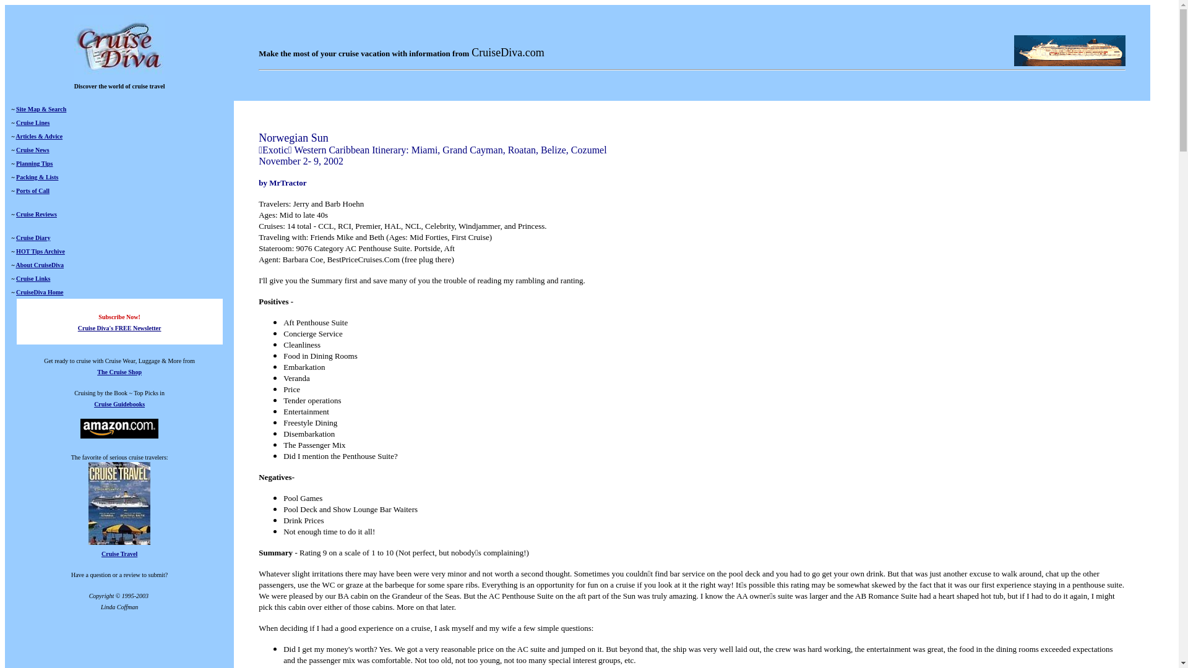 Image resolution: width=1188 pixels, height=668 pixels. What do you see at coordinates (33, 238) in the screenshot?
I see `Cruise Diary` at bounding box center [33, 238].